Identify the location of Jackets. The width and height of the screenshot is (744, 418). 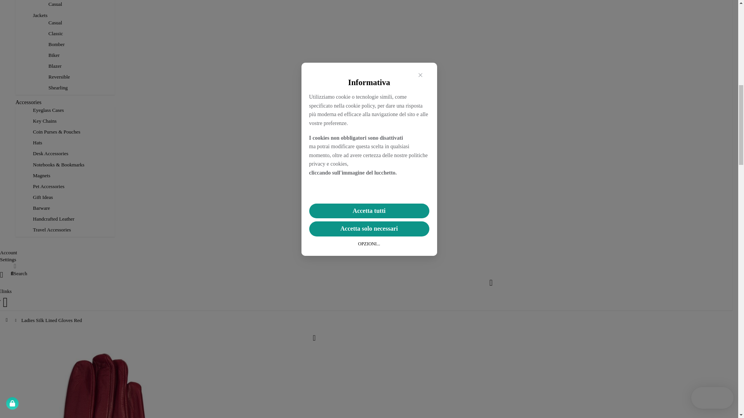
(40, 15).